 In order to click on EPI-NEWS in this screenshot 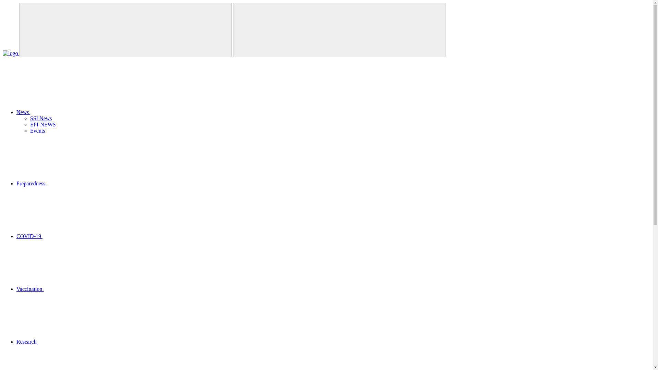, I will do `click(43, 124)`.